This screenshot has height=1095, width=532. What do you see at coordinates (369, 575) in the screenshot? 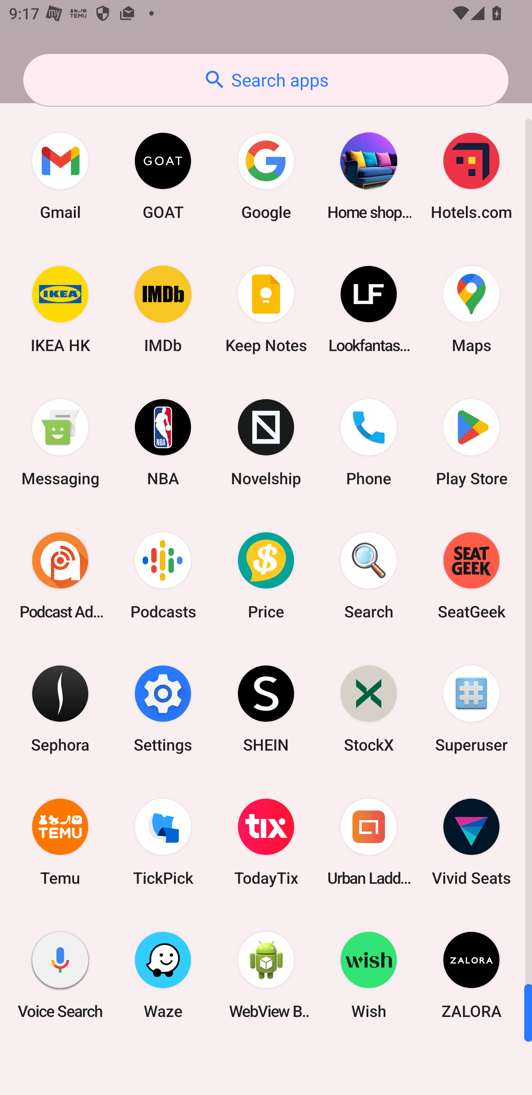
I see `Search` at bounding box center [369, 575].